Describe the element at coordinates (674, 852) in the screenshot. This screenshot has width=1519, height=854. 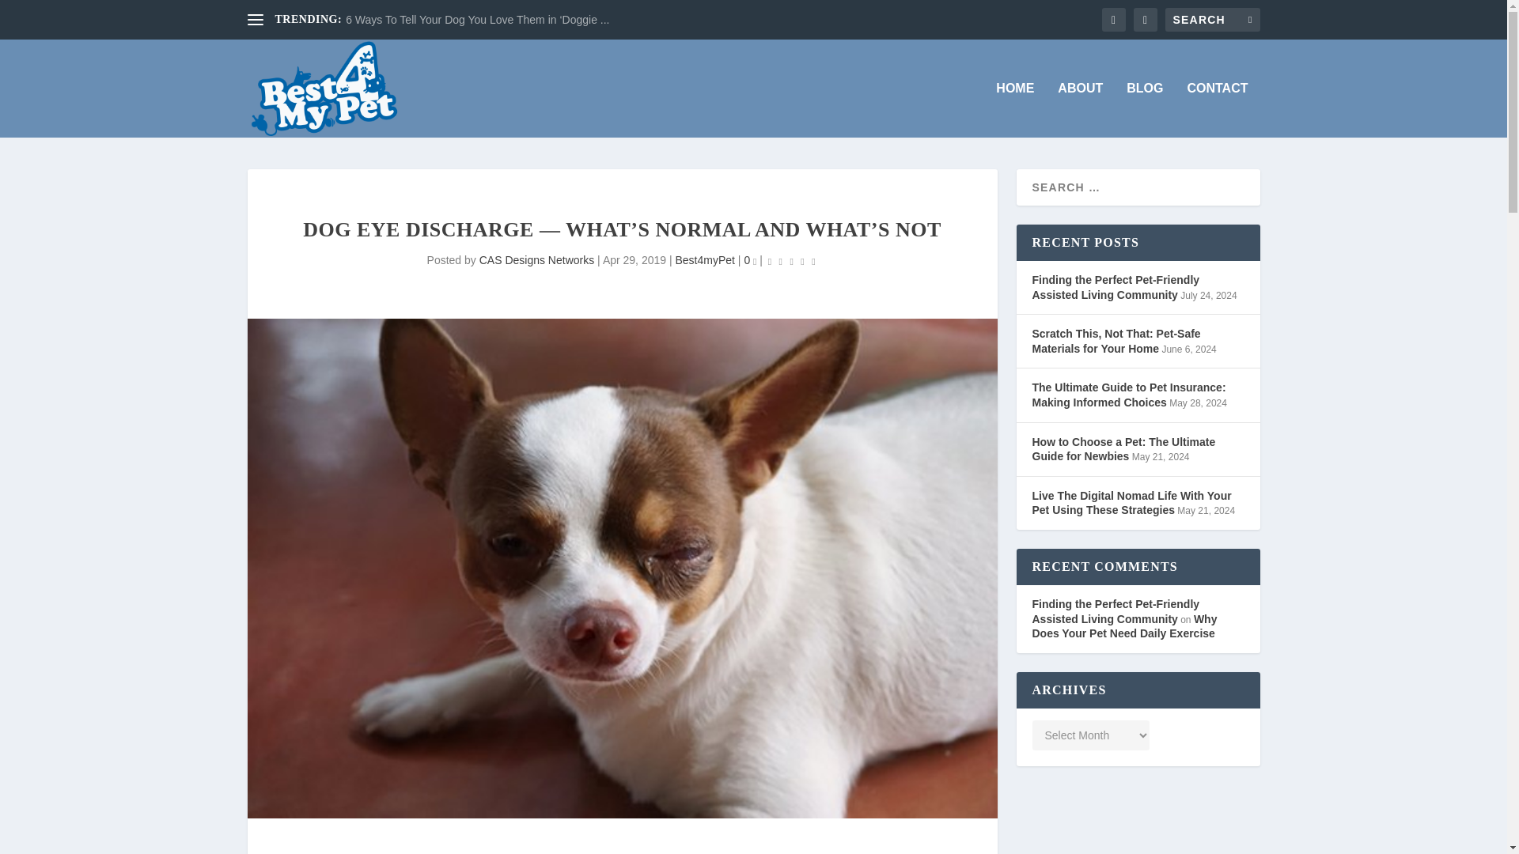
I see `Jackie Brown` at that location.